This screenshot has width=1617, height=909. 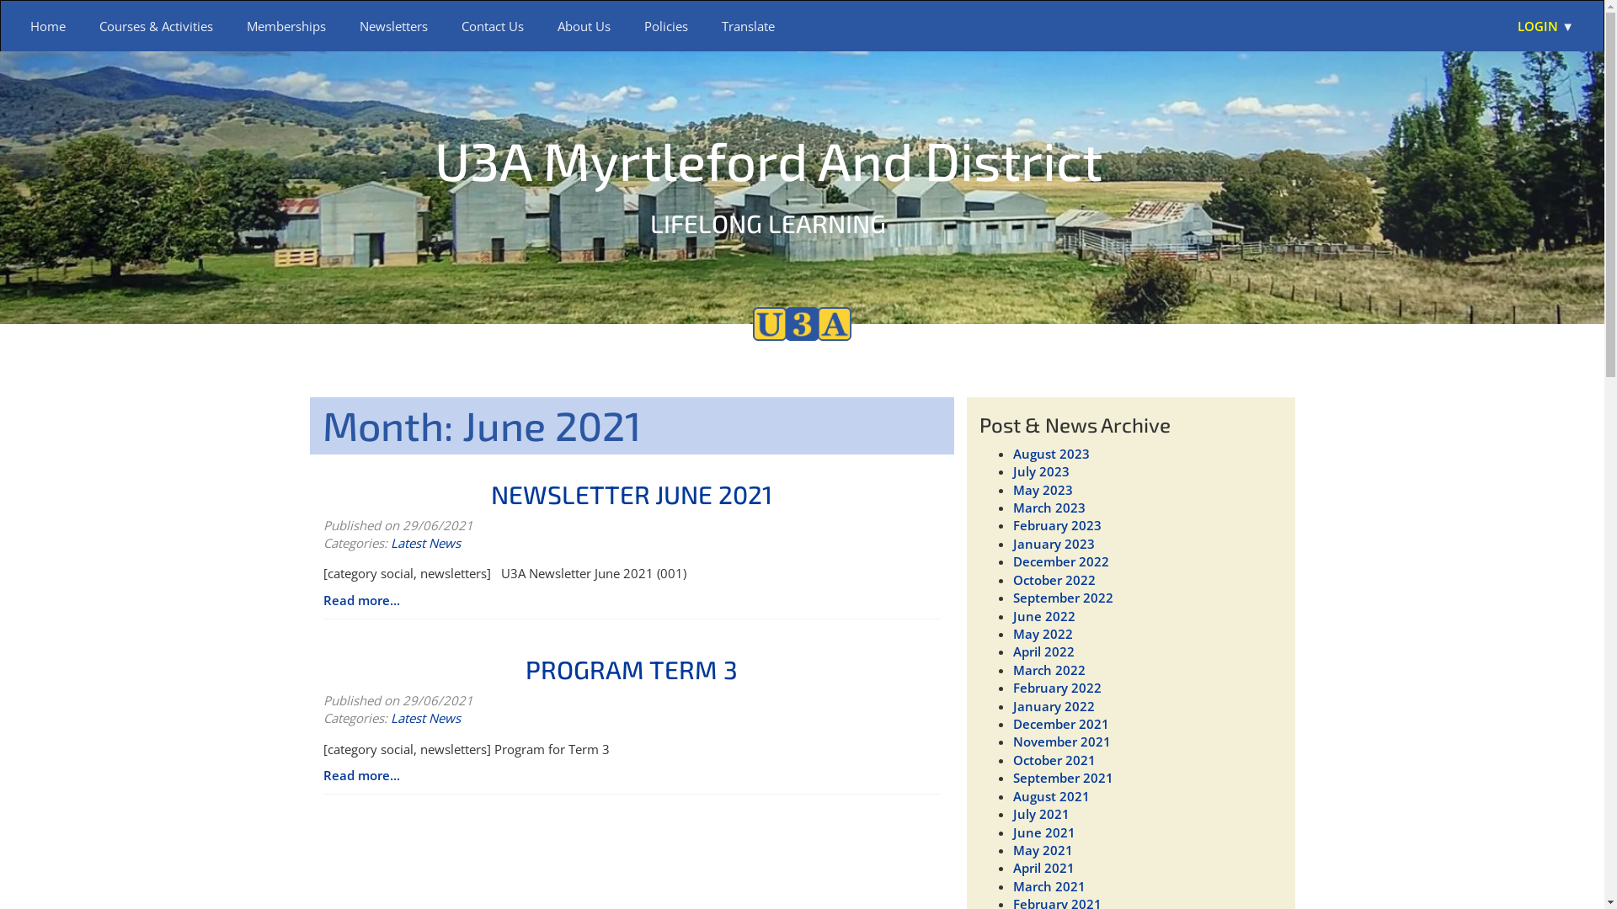 What do you see at coordinates (1054, 580) in the screenshot?
I see `October 2022` at bounding box center [1054, 580].